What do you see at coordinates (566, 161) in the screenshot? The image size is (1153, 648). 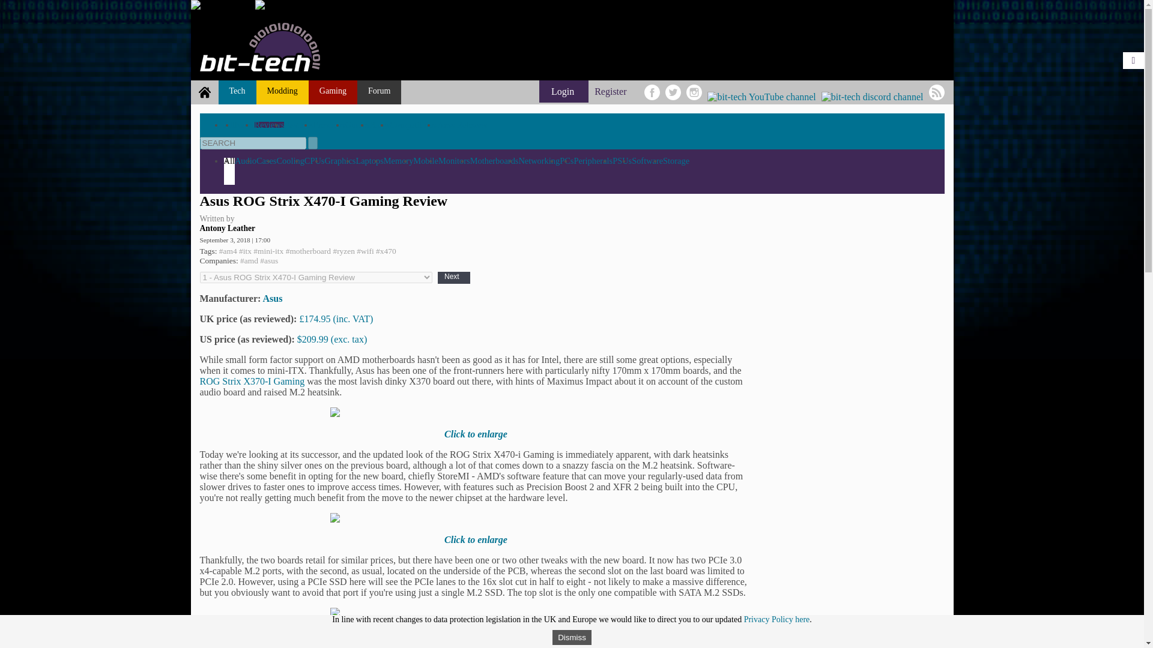 I see `PCs` at bounding box center [566, 161].